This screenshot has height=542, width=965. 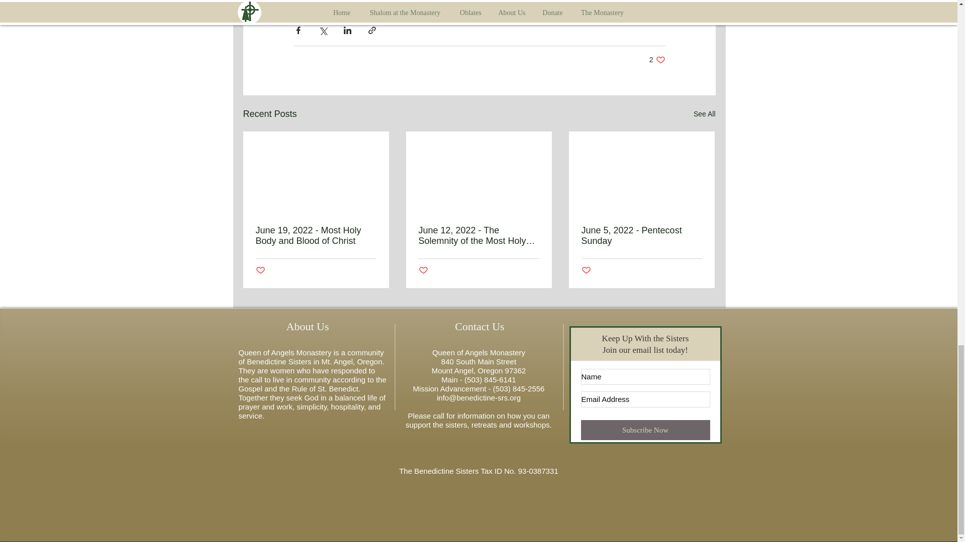 What do you see at coordinates (260, 270) in the screenshot?
I see `Post not marked as liked` at bounding box center [260, 270].